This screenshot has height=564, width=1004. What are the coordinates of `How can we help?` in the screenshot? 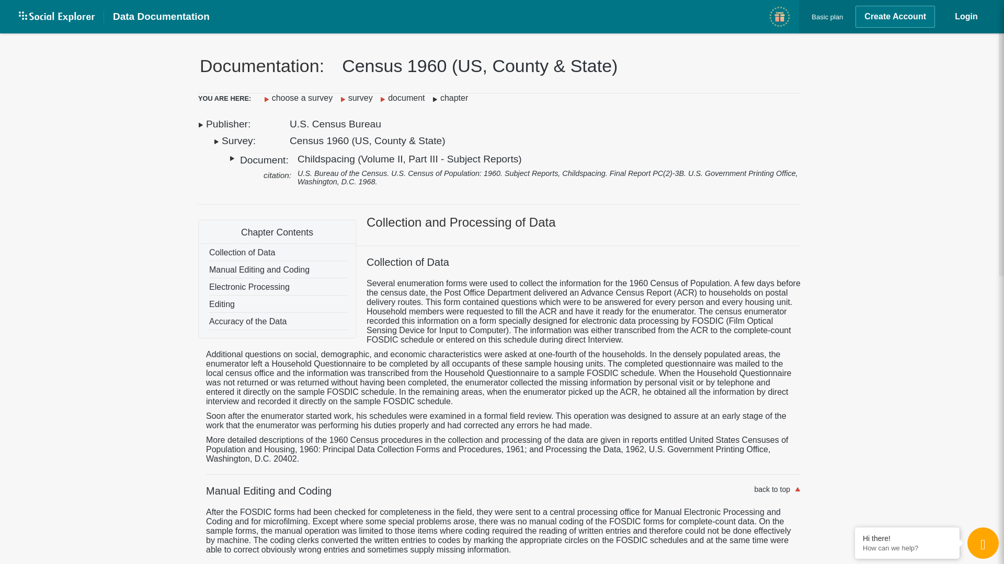 It's located at (907, 548).